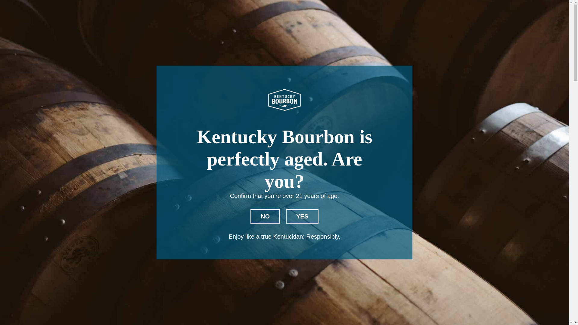 The width and height of the screenshot is (578, 325). What do you see at coordinates (359, 8) in the screenshot?
I see `IMPACT` at bounding box center [359, 8].